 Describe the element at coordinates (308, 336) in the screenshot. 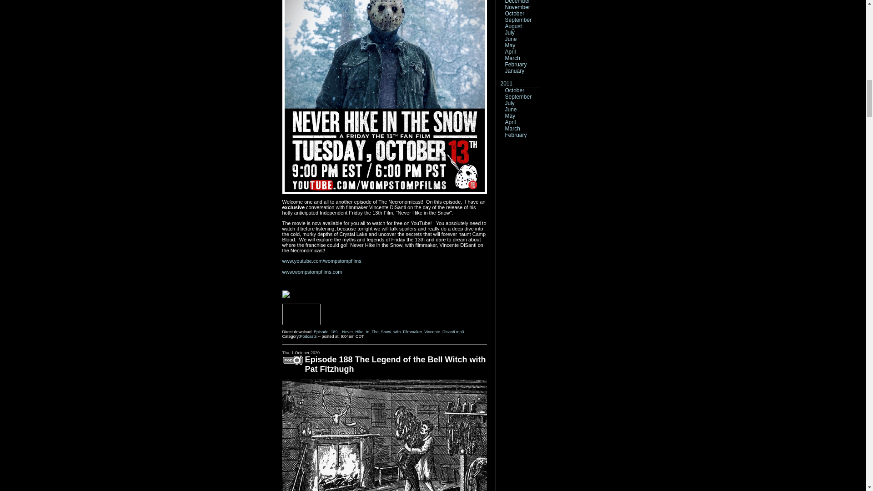

I see `Podcasts` at that location.